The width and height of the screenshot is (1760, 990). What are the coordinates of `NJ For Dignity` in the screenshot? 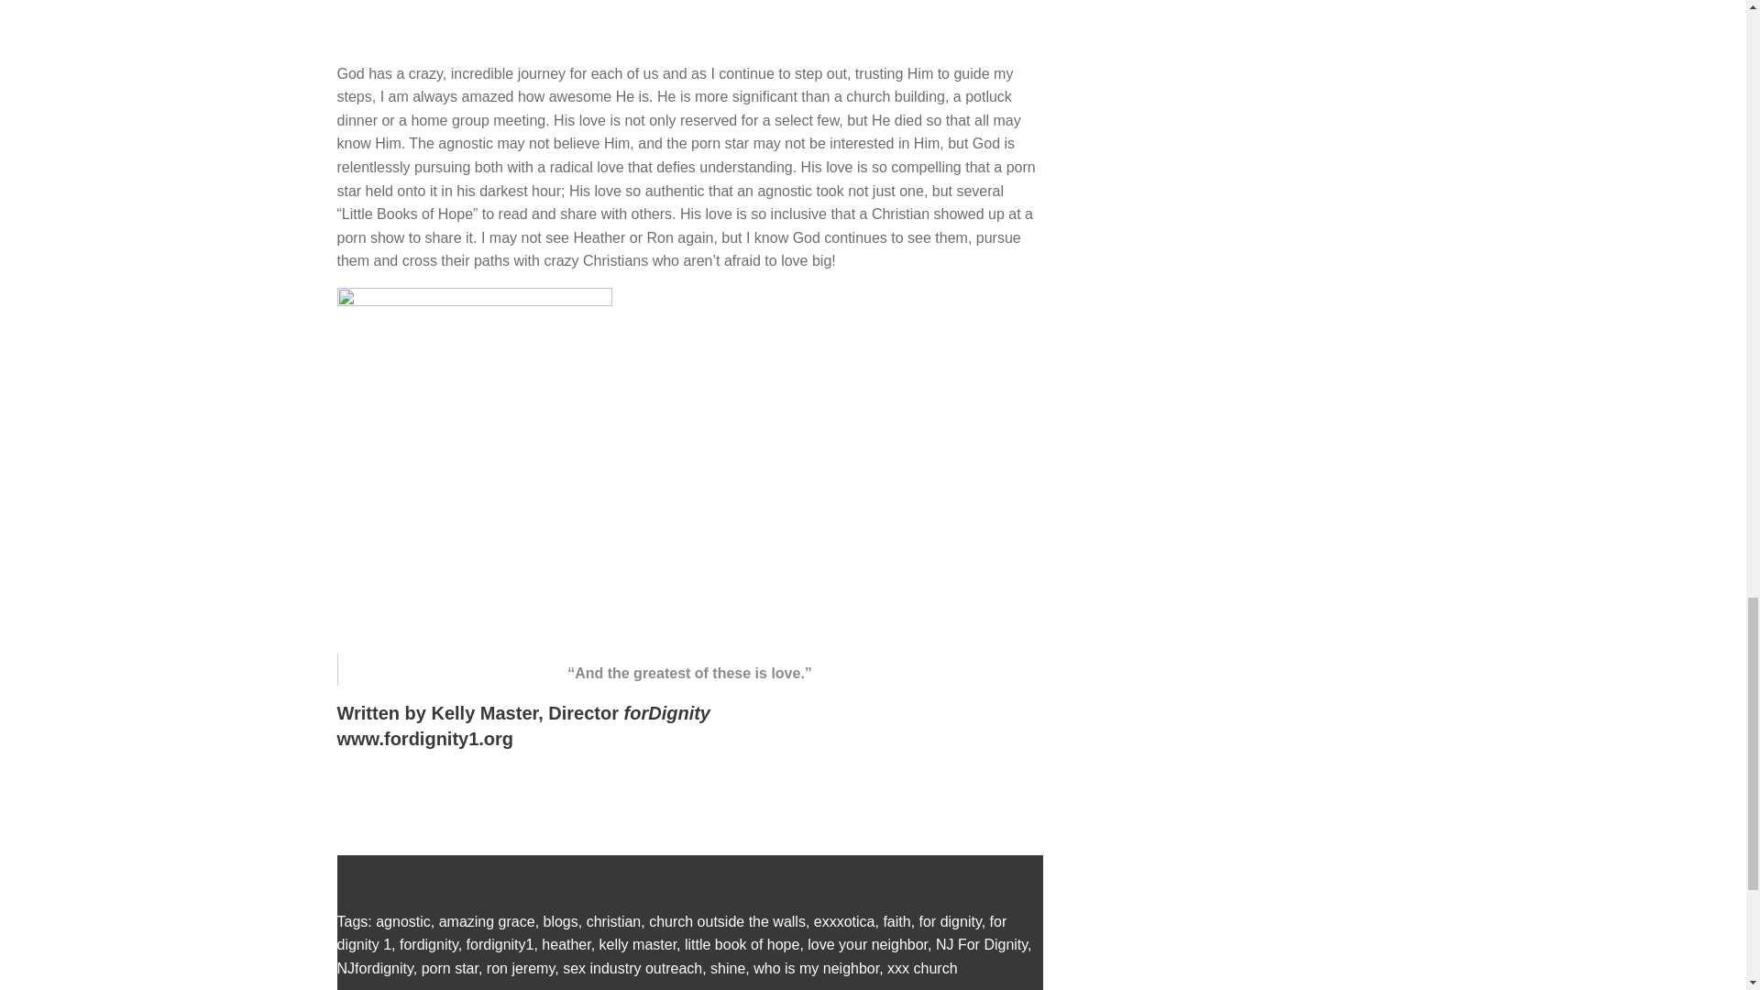 It's located at (982, 944).